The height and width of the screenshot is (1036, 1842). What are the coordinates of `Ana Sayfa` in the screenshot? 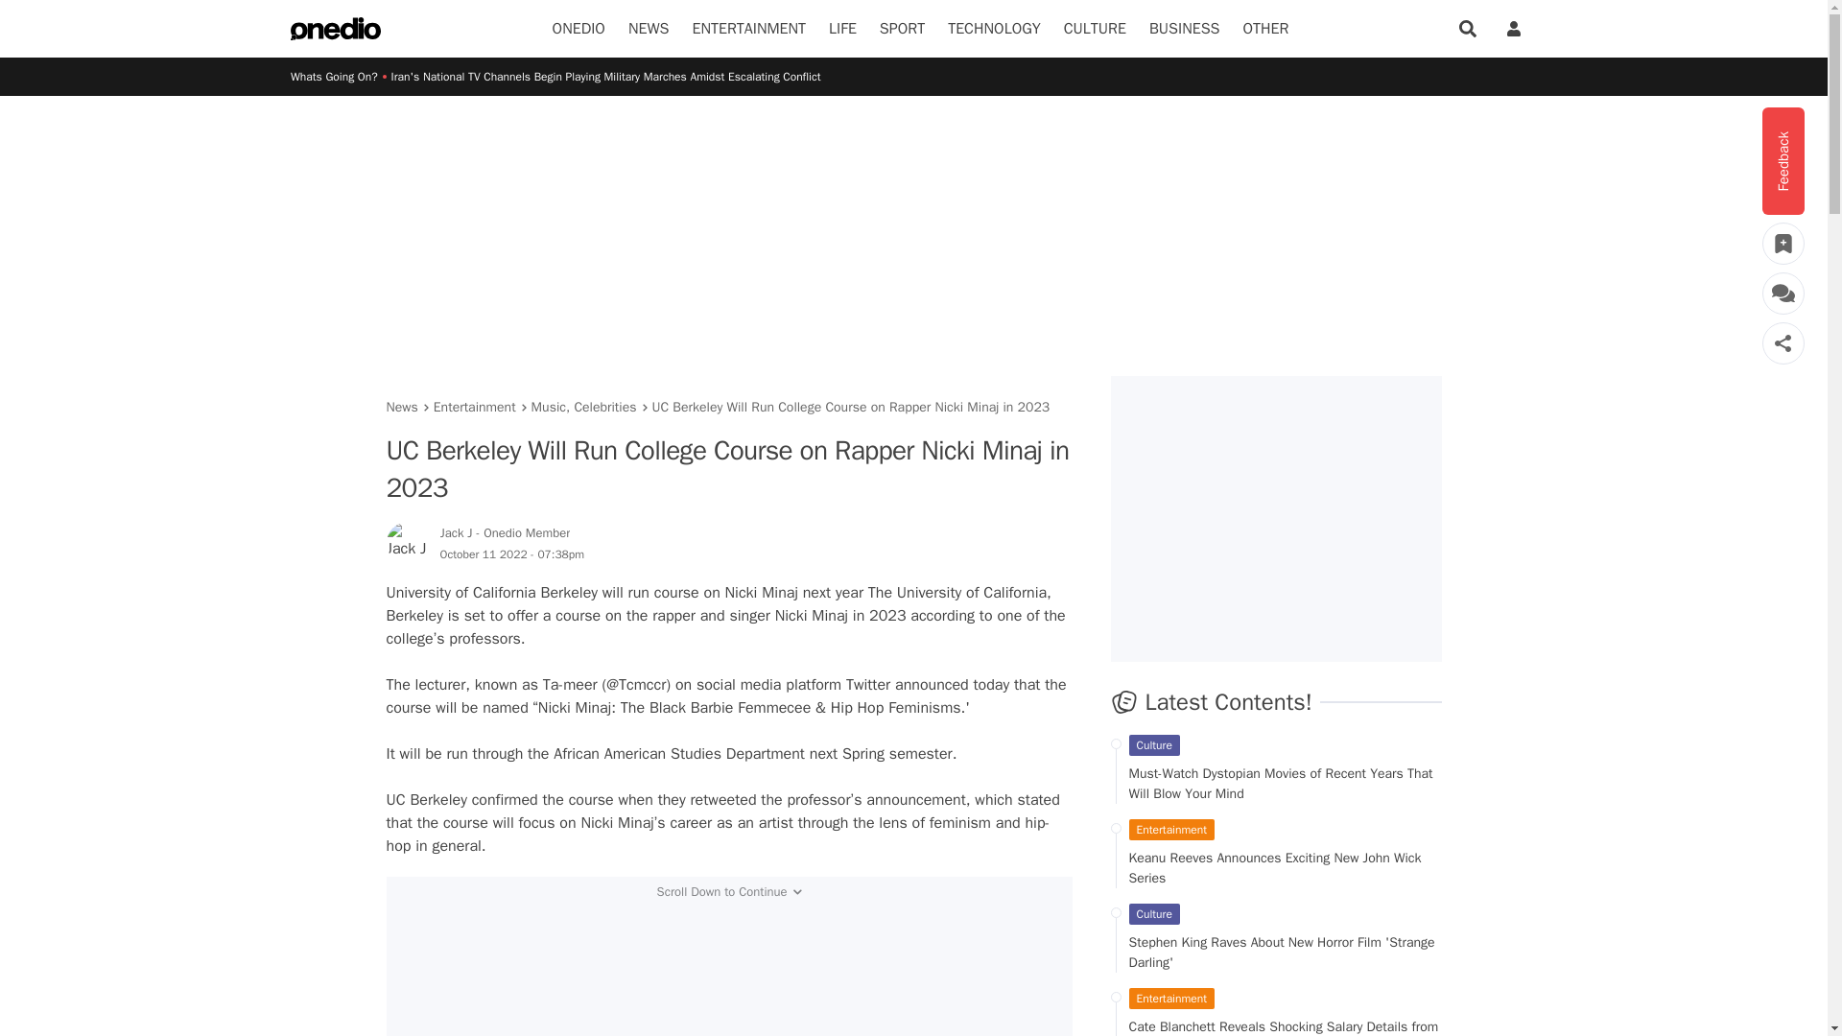 It's located at (336, 29).